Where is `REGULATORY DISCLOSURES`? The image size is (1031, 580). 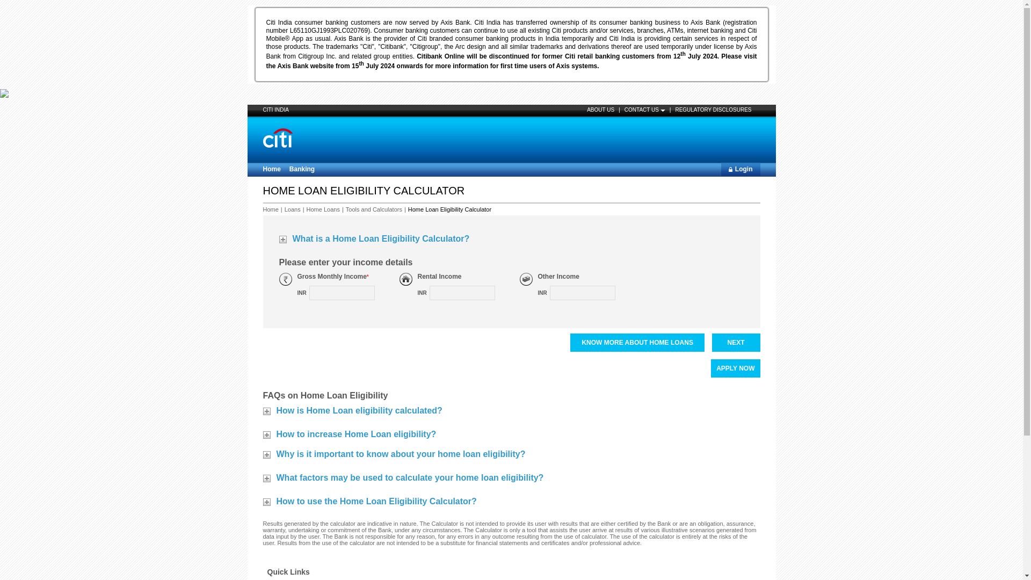 REGULATORY DISCLOSURES is located at coordinates (713, 108).